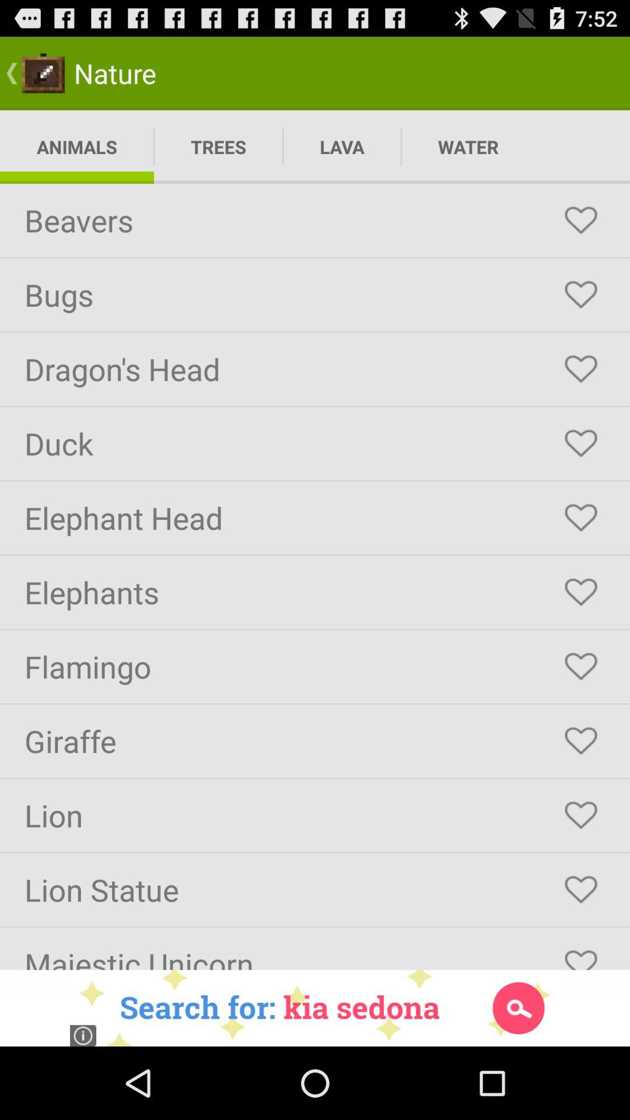 The height and width of the screenshot is (1120, 630). What do you see at coordinates (581, 890) in the screenshot?
I see `toggle favorite` at bounding box center [581, 890].